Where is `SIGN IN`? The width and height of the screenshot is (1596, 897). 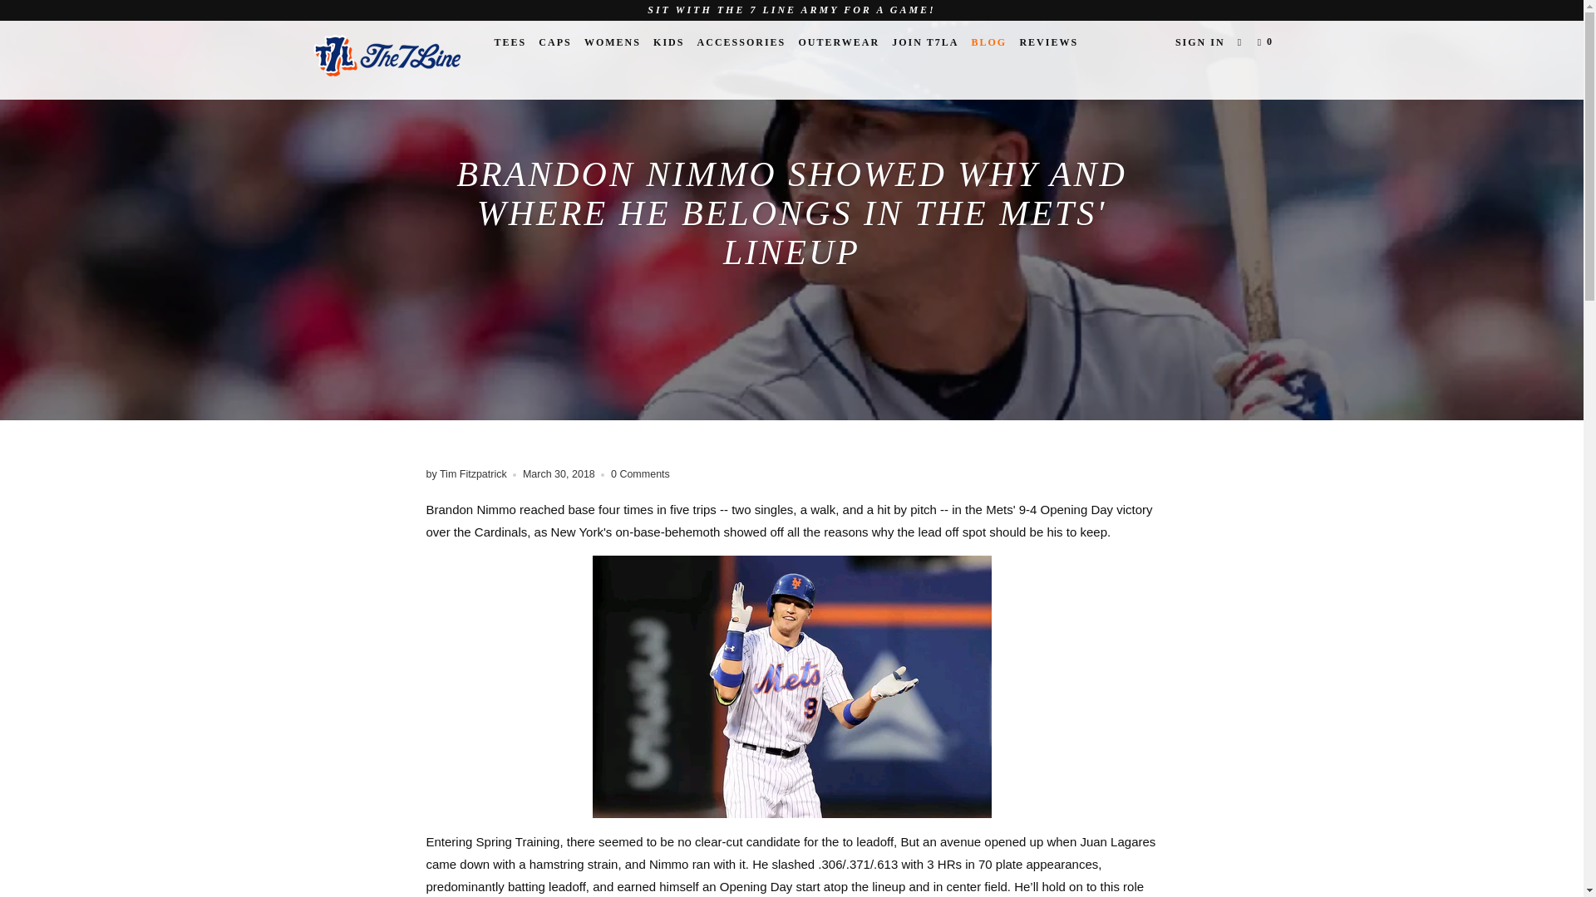
SIGN IN is located at coordinates (1200, 42).